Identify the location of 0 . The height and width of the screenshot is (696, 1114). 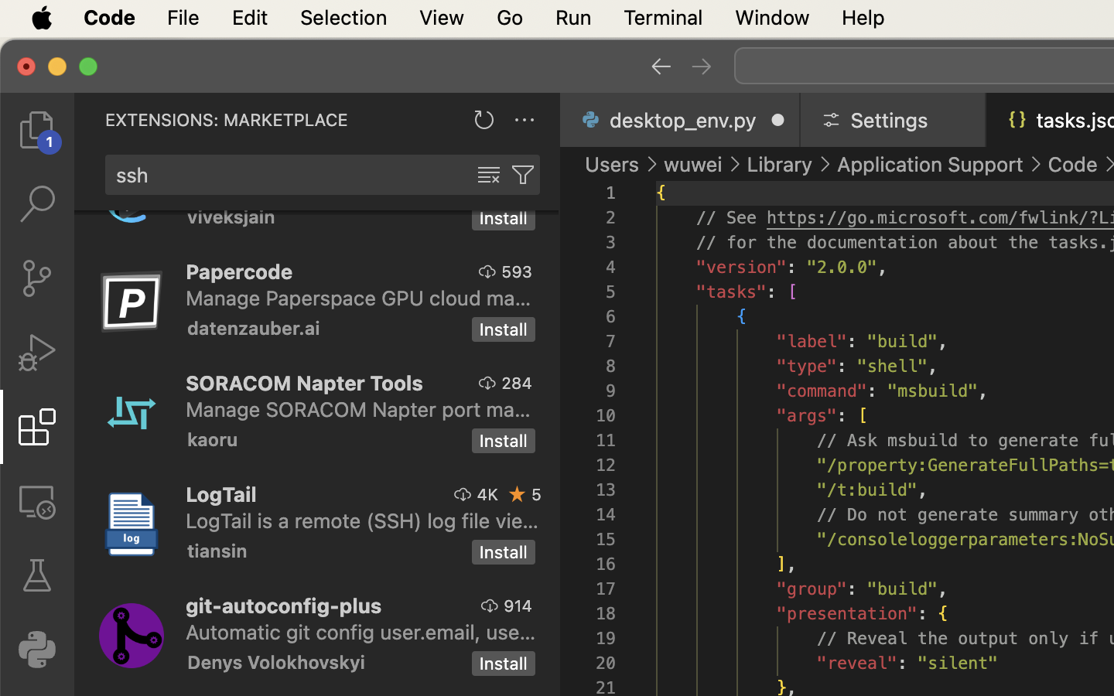
(37, 353).